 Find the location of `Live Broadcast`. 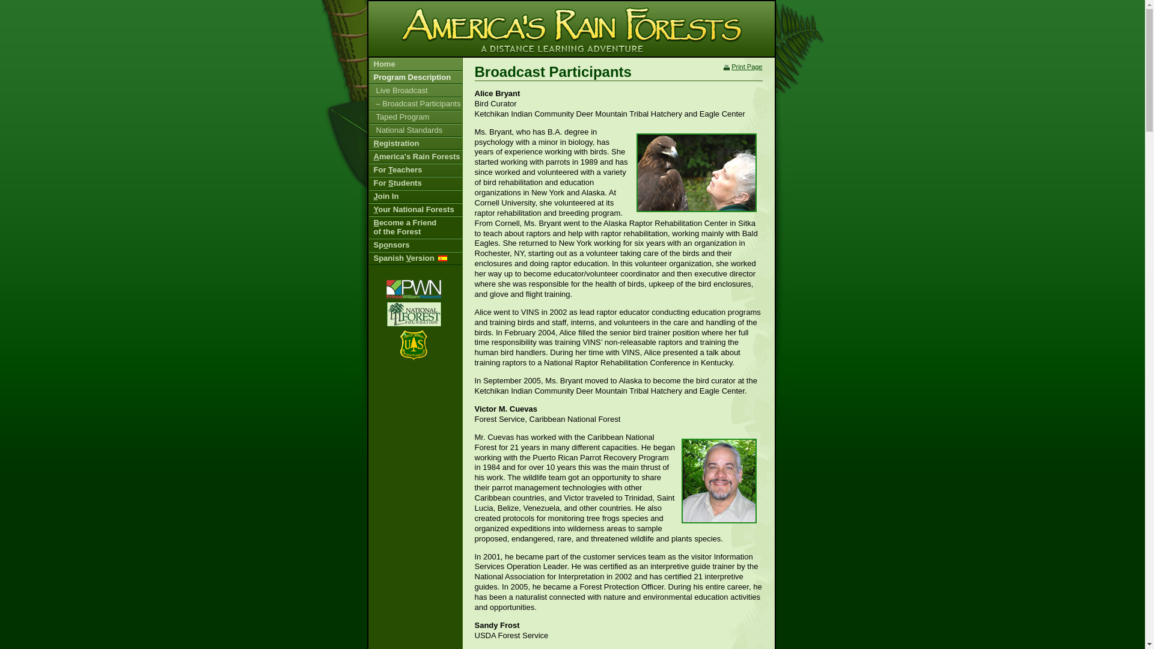

Live Broadcast is located at coordinates (416, 91).